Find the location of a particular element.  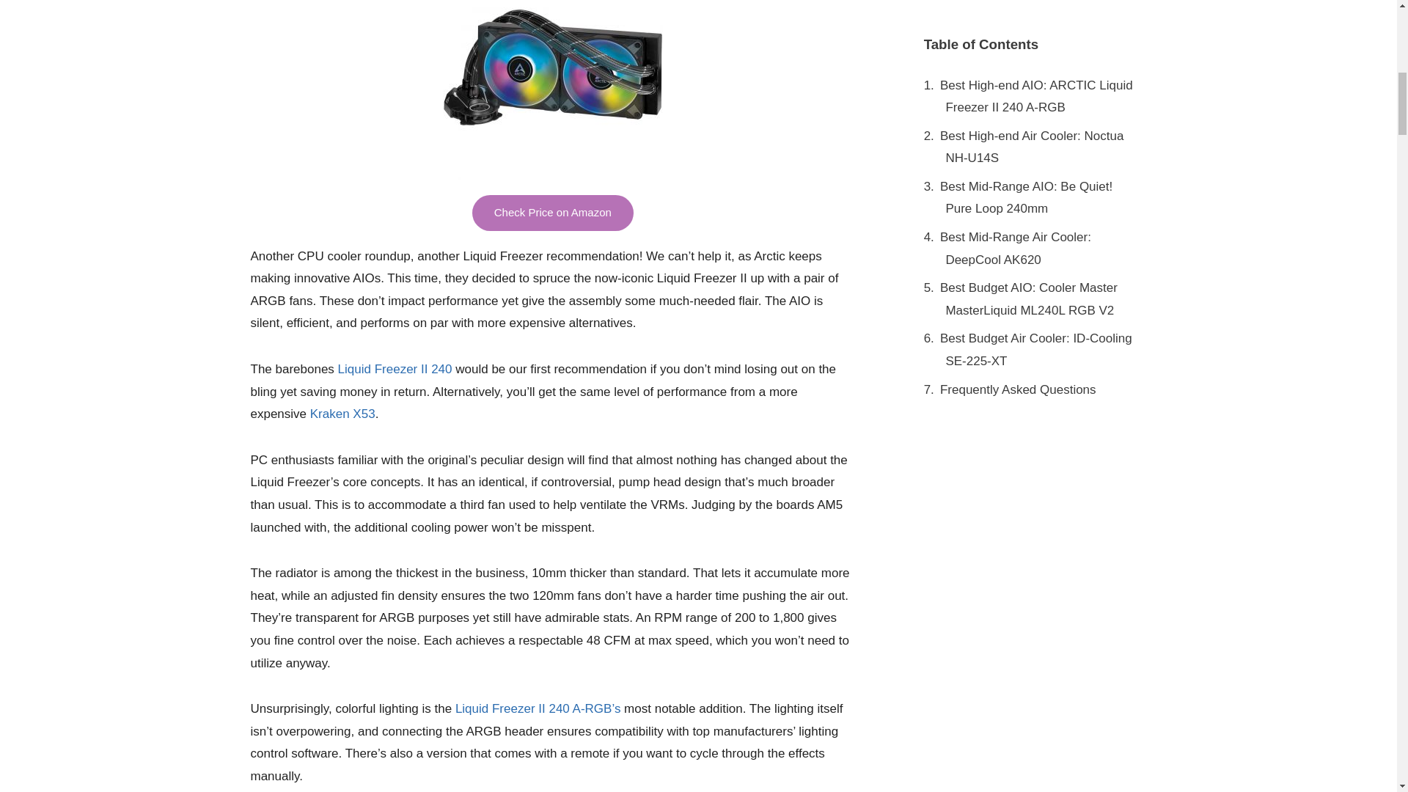

Liquid Freezer II 240 is located at coordinates (395, 369).